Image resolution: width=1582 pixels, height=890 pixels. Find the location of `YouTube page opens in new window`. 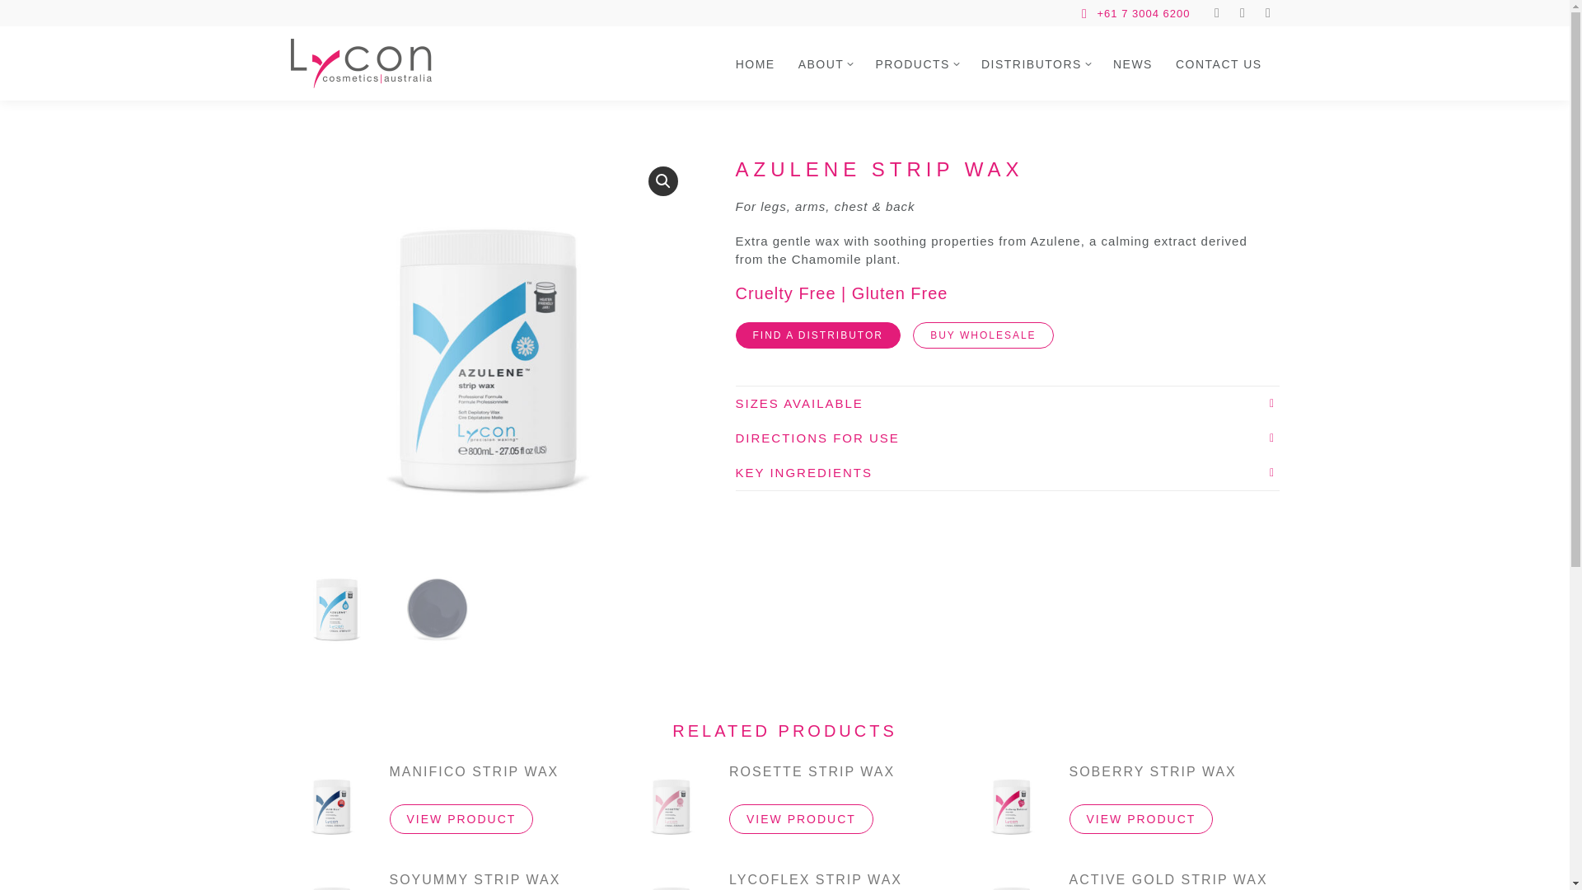

YouTube page opens in new window is located at coordinates (1267, 13).